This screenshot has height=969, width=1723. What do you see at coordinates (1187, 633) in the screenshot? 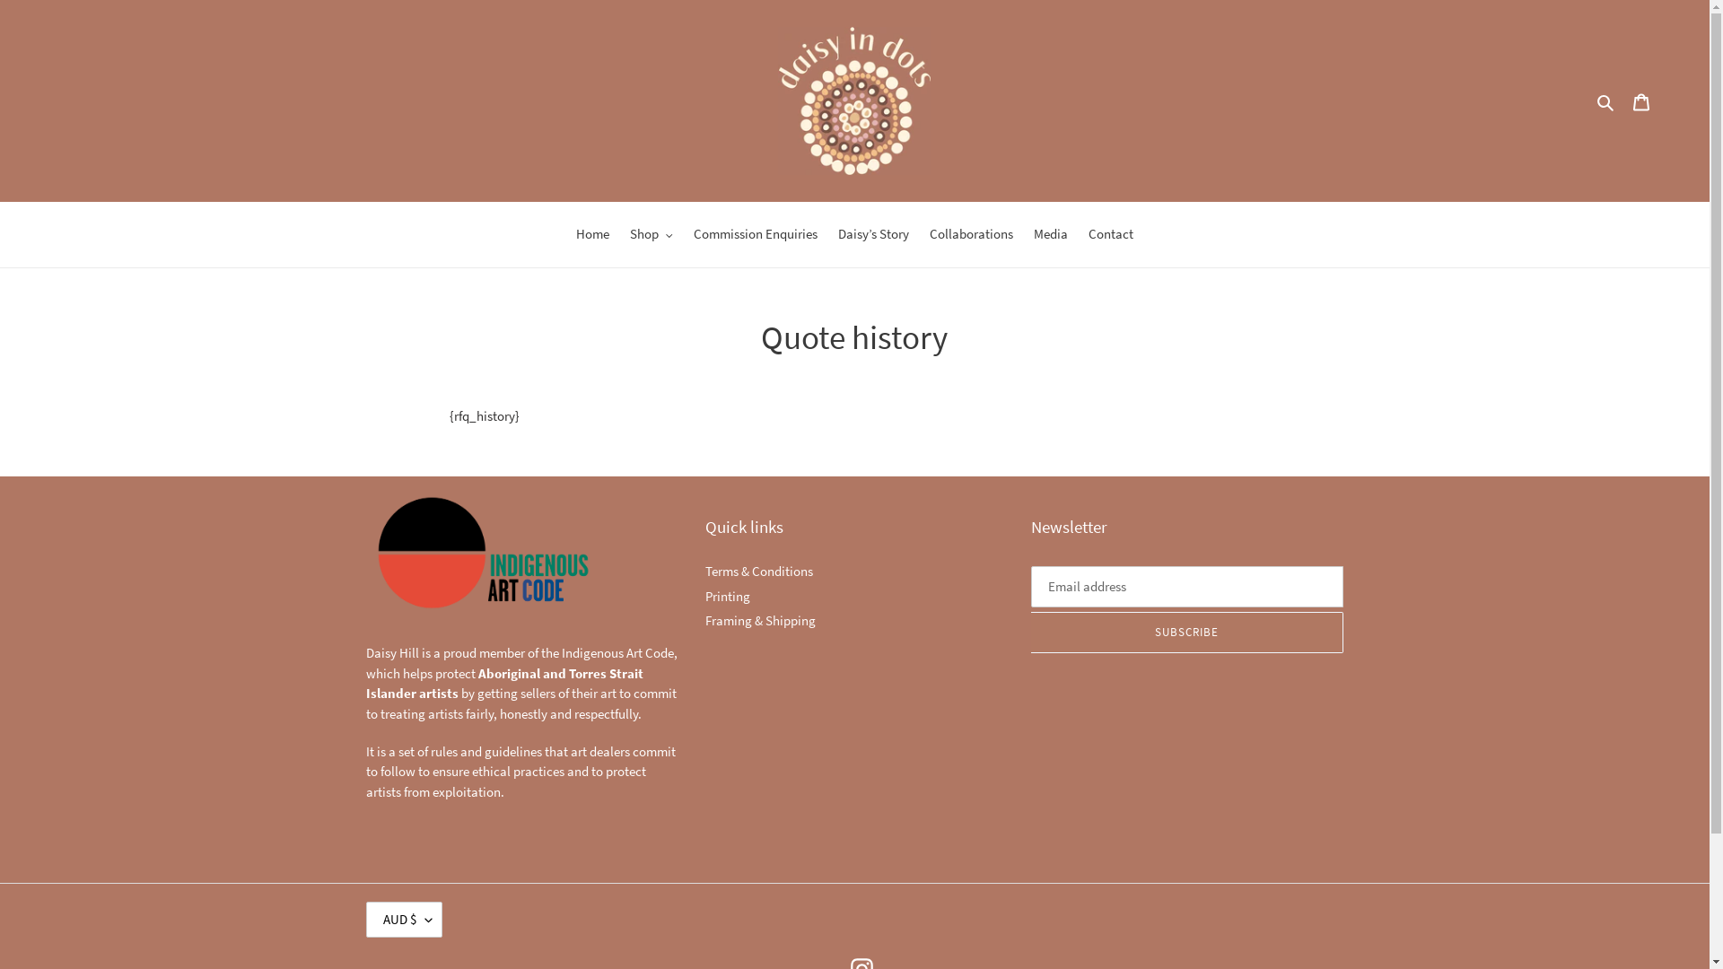
I see `SUBSCRIBE` at bounding box center [1187, 633].